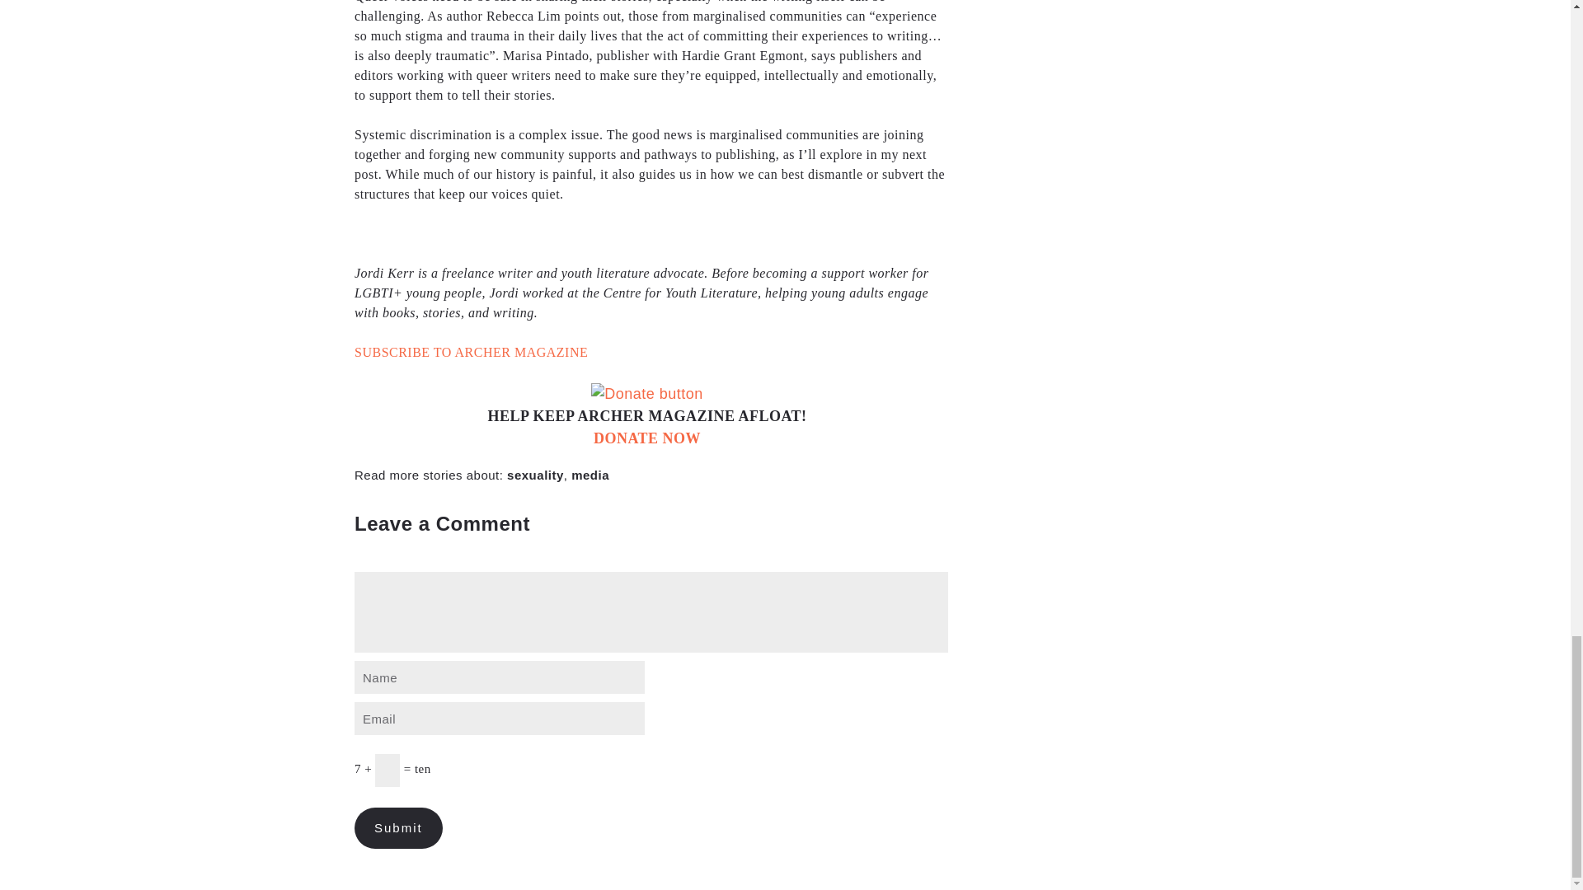  What do you see at coordinates (647, 438) in the screenshot?
I see `DONATE NOW` at bounding box center [647, 438].